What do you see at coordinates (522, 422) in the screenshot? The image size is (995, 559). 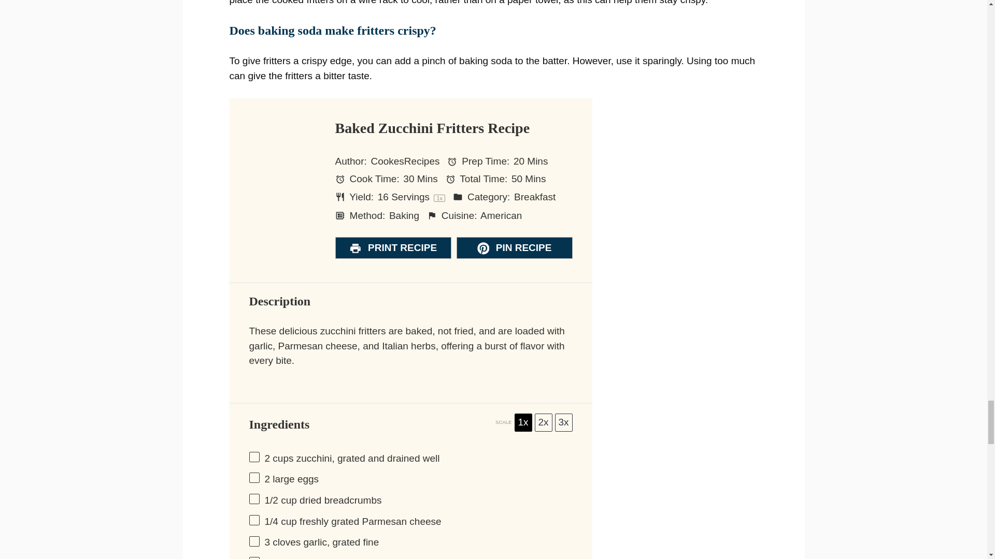 I see `1x` at bounding box center [522, 422].